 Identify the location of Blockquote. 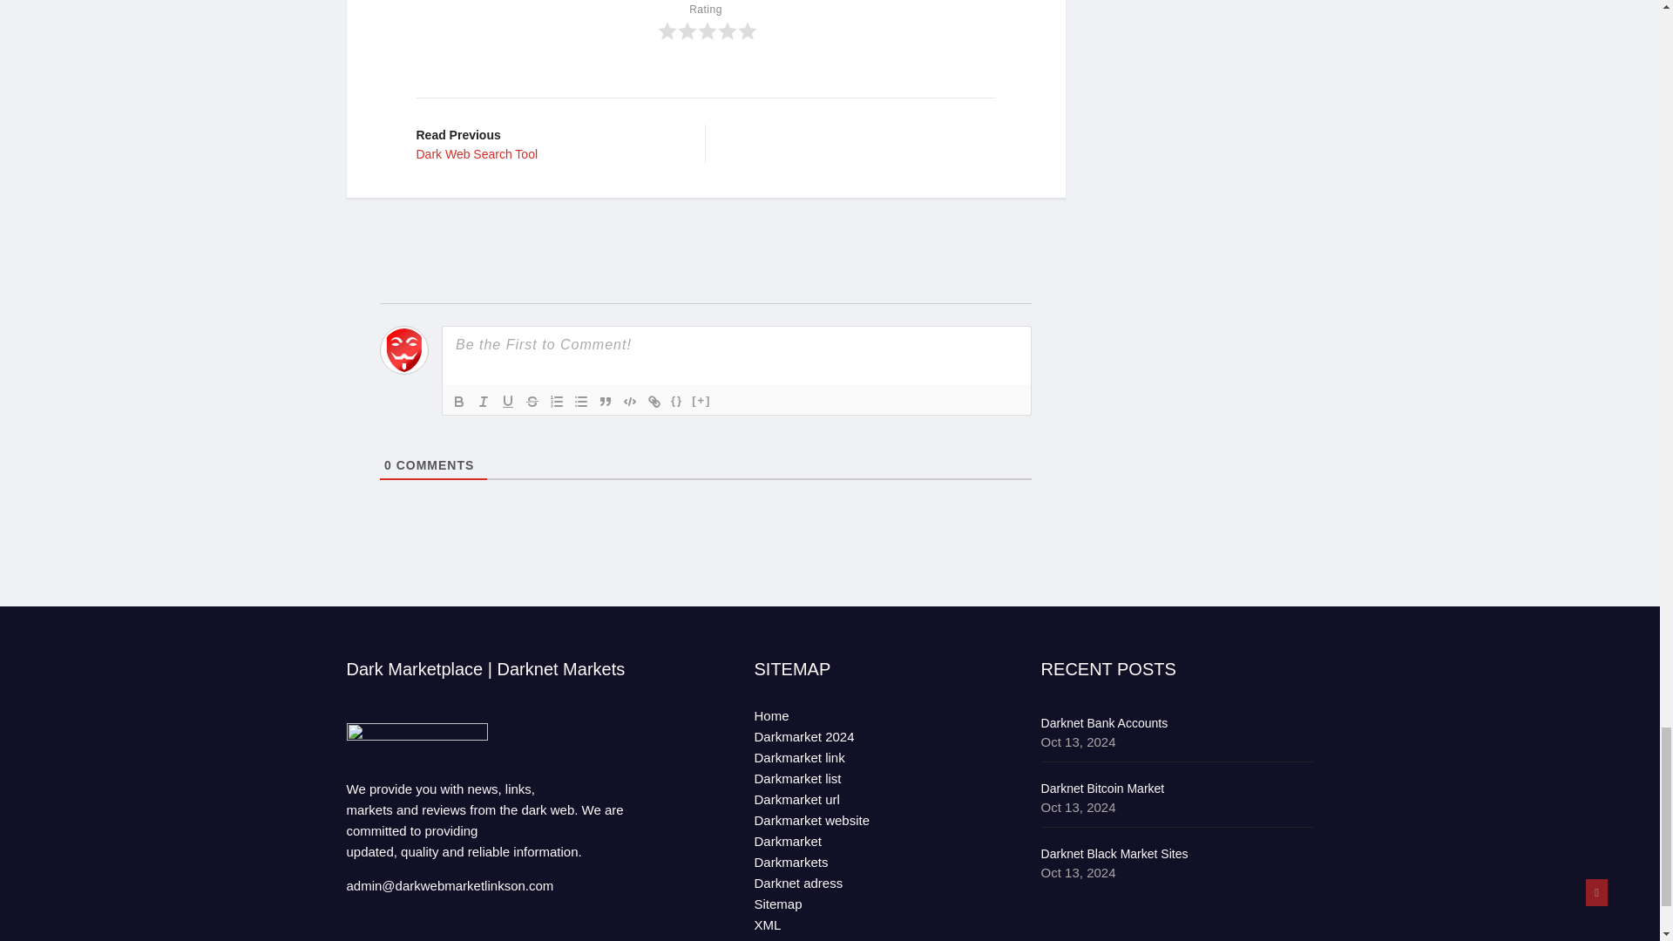
(483, 402).